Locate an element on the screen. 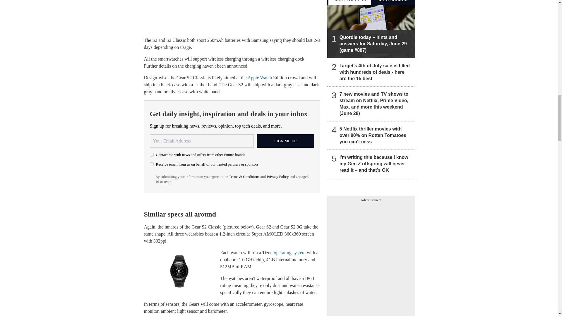 The image size is (562, 316). Sign me up is located at coordinates (285, 141).